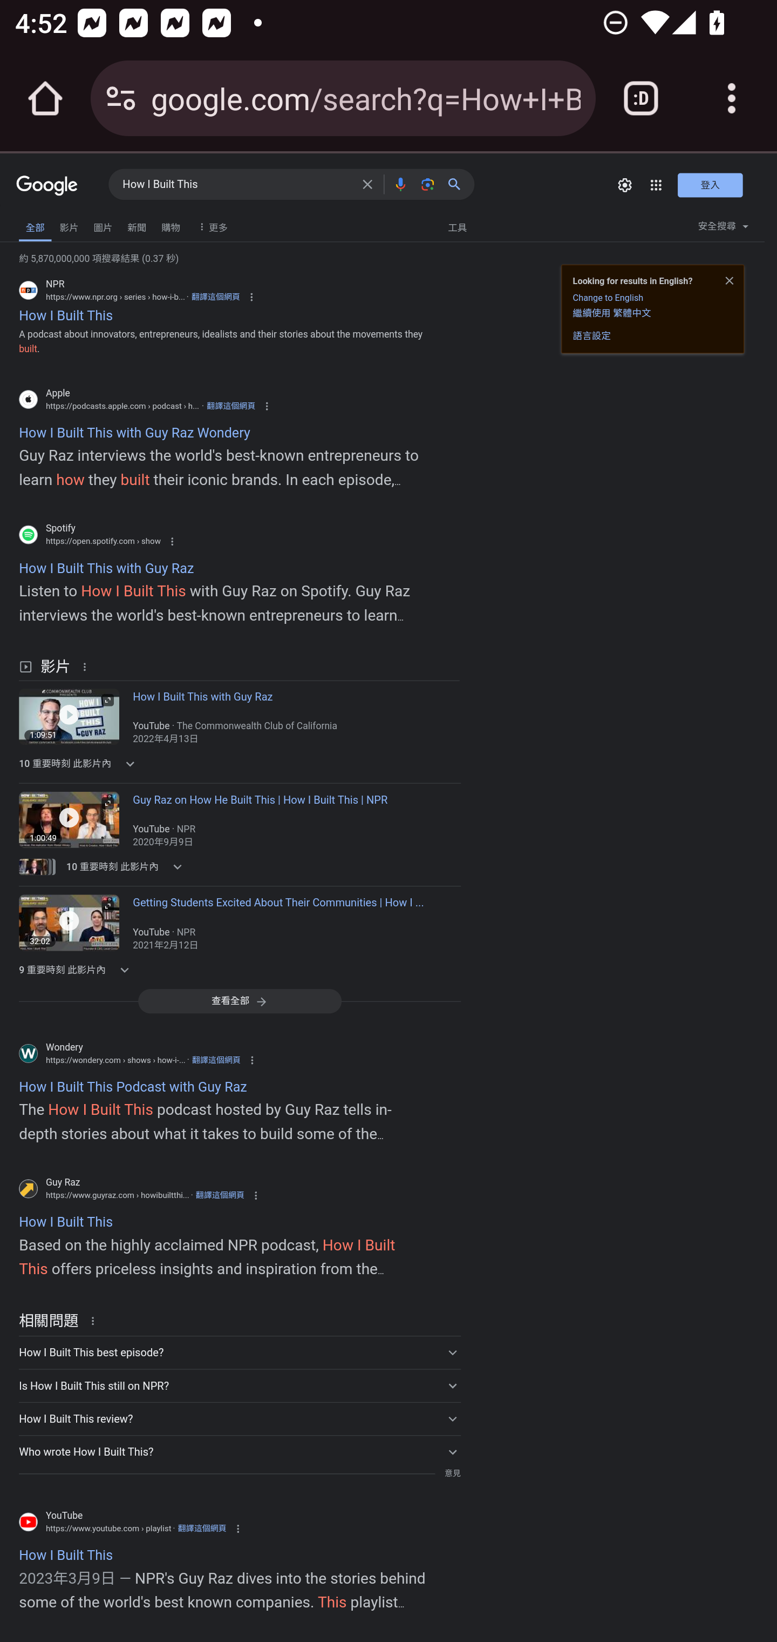  I want to click on Open the home page, so click(45, 98).